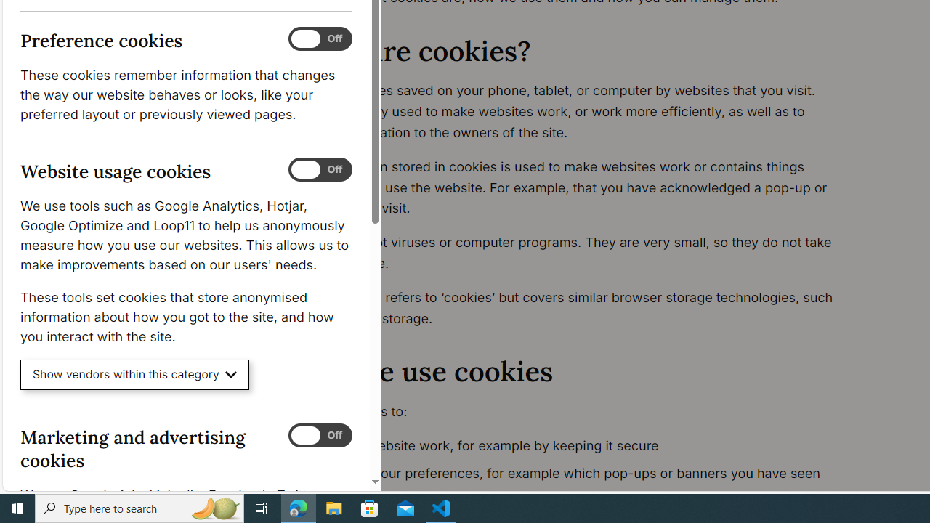 Image resolution: width=930 pixels, height=523 pixels. Describe the element at coordinates (320, 39) in the screenshot. I see `Preference cookies` at that location.